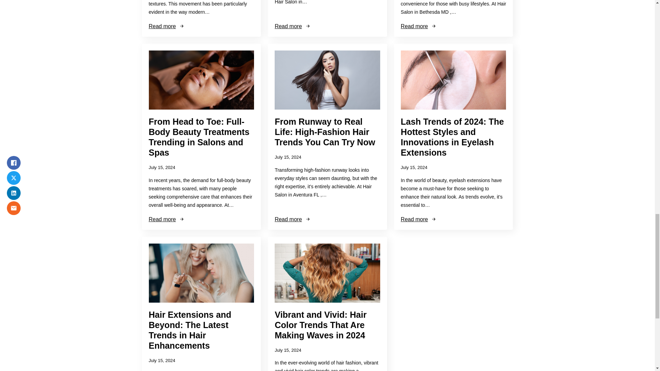  What do you see at coordinates (293, 219) in the screenshot?
I see `Read more` at bounding box center [293, 219].